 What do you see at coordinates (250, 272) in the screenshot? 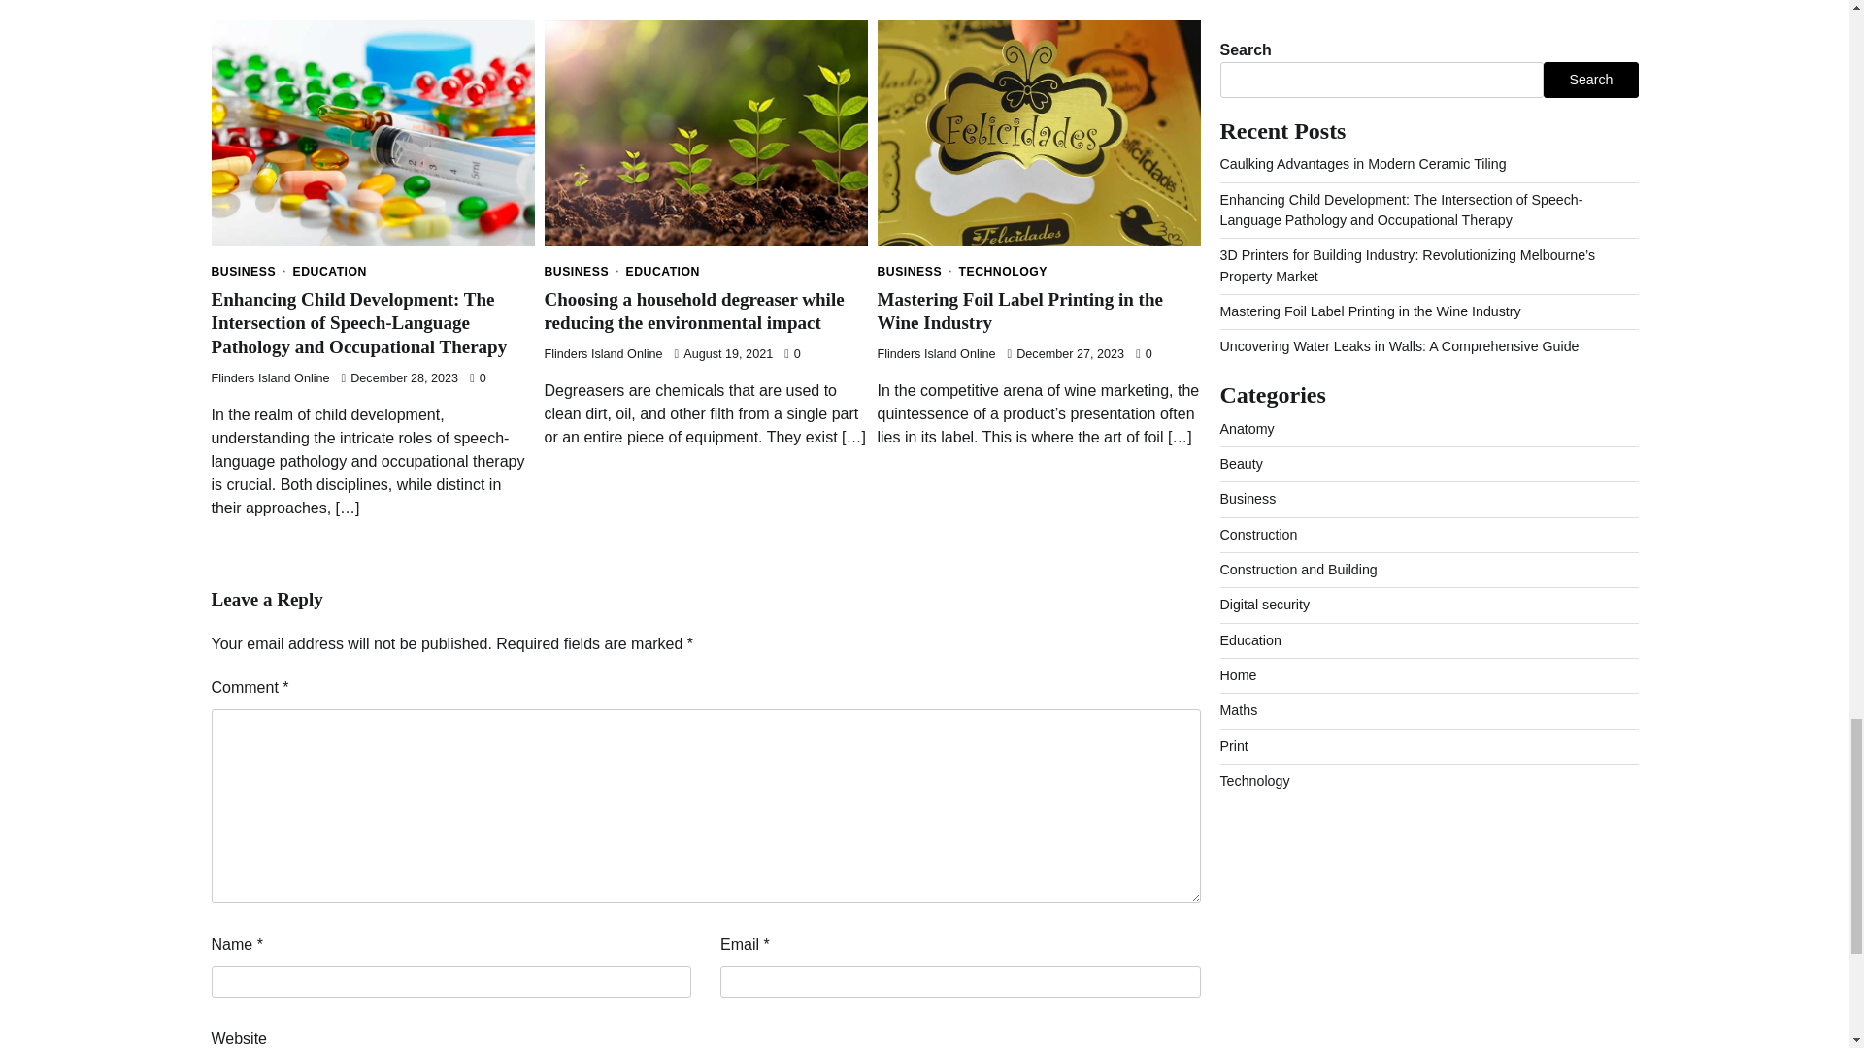
I see `BUSINESS` at bounding box center [250, 272].